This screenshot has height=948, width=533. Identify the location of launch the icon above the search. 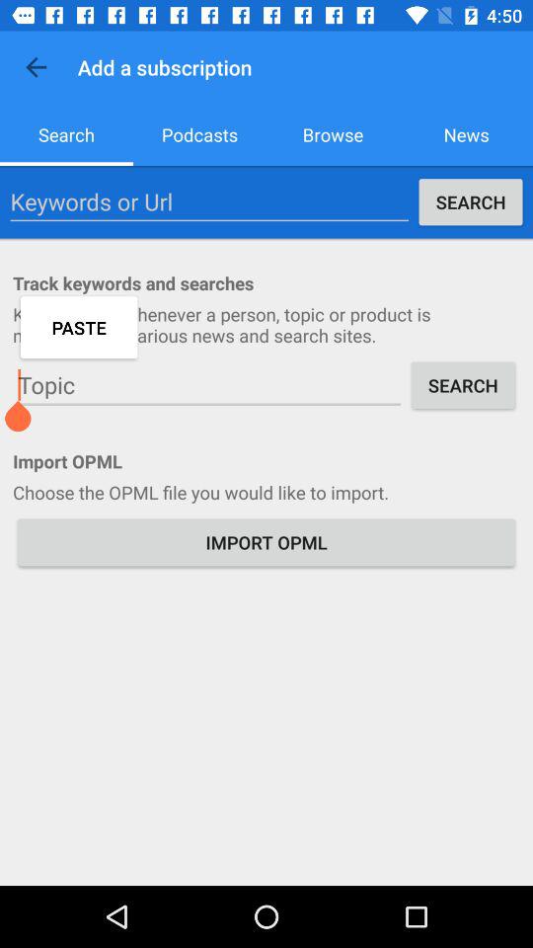
(36, 67).